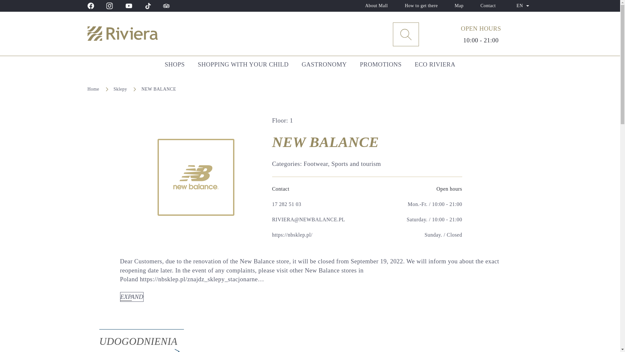  I want to click on SHOPS, so click(174, 64).